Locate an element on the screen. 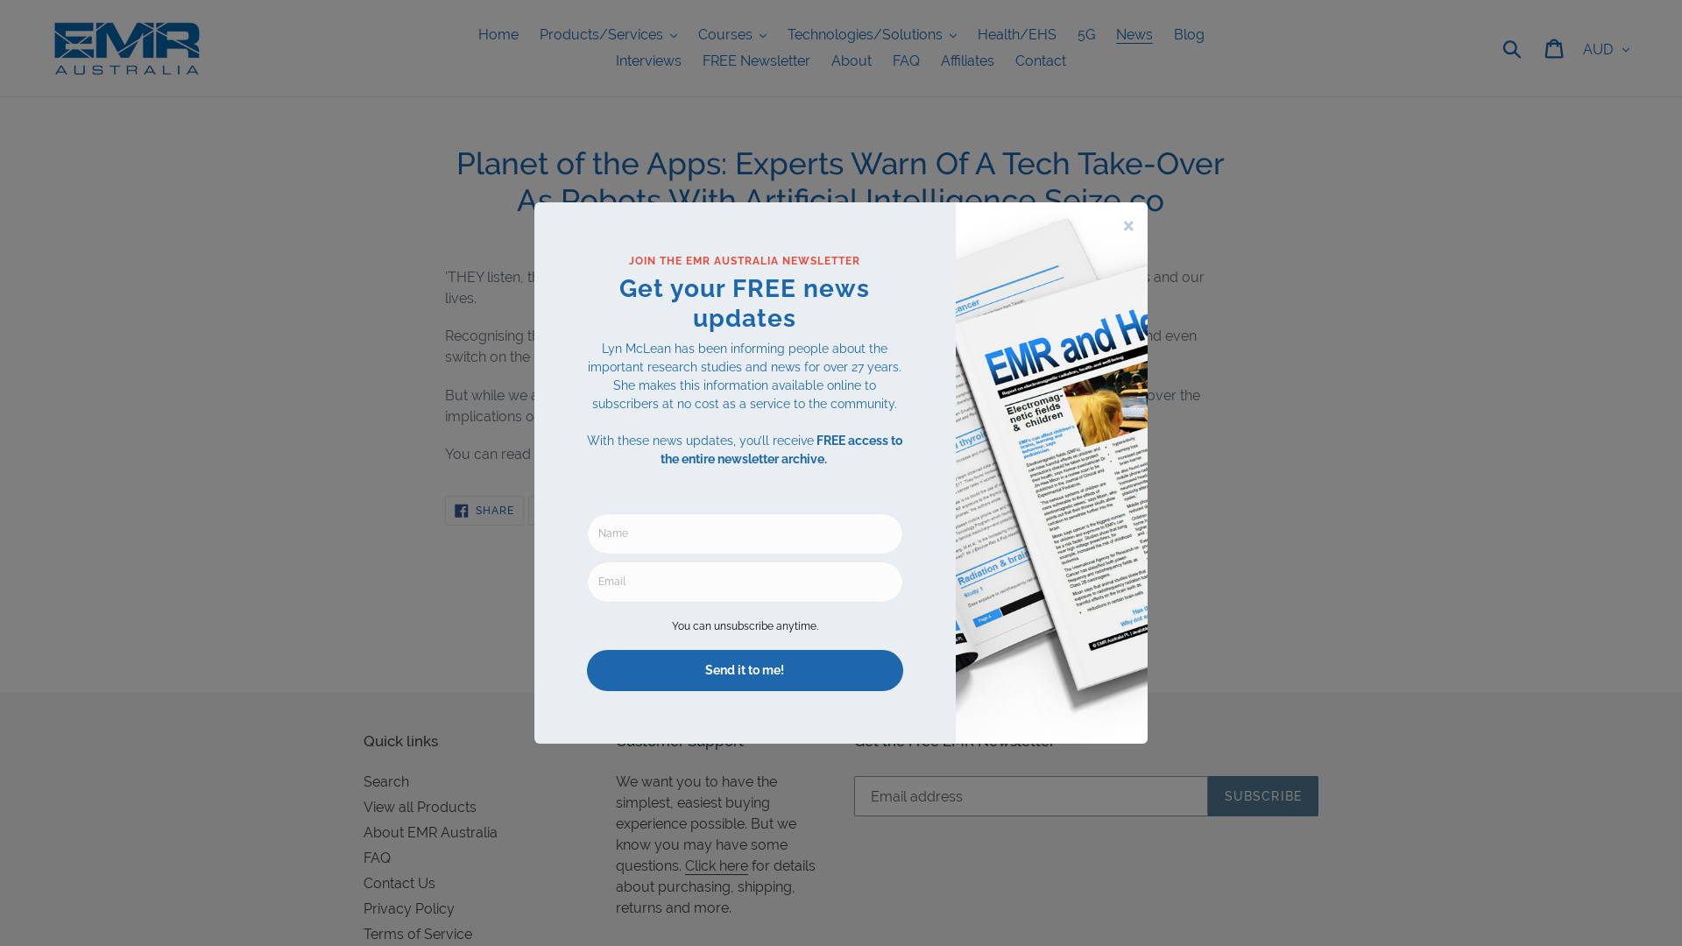 The width and height of the screenshot is (1682, 946). FAQ is located at coordinates (906, 61).